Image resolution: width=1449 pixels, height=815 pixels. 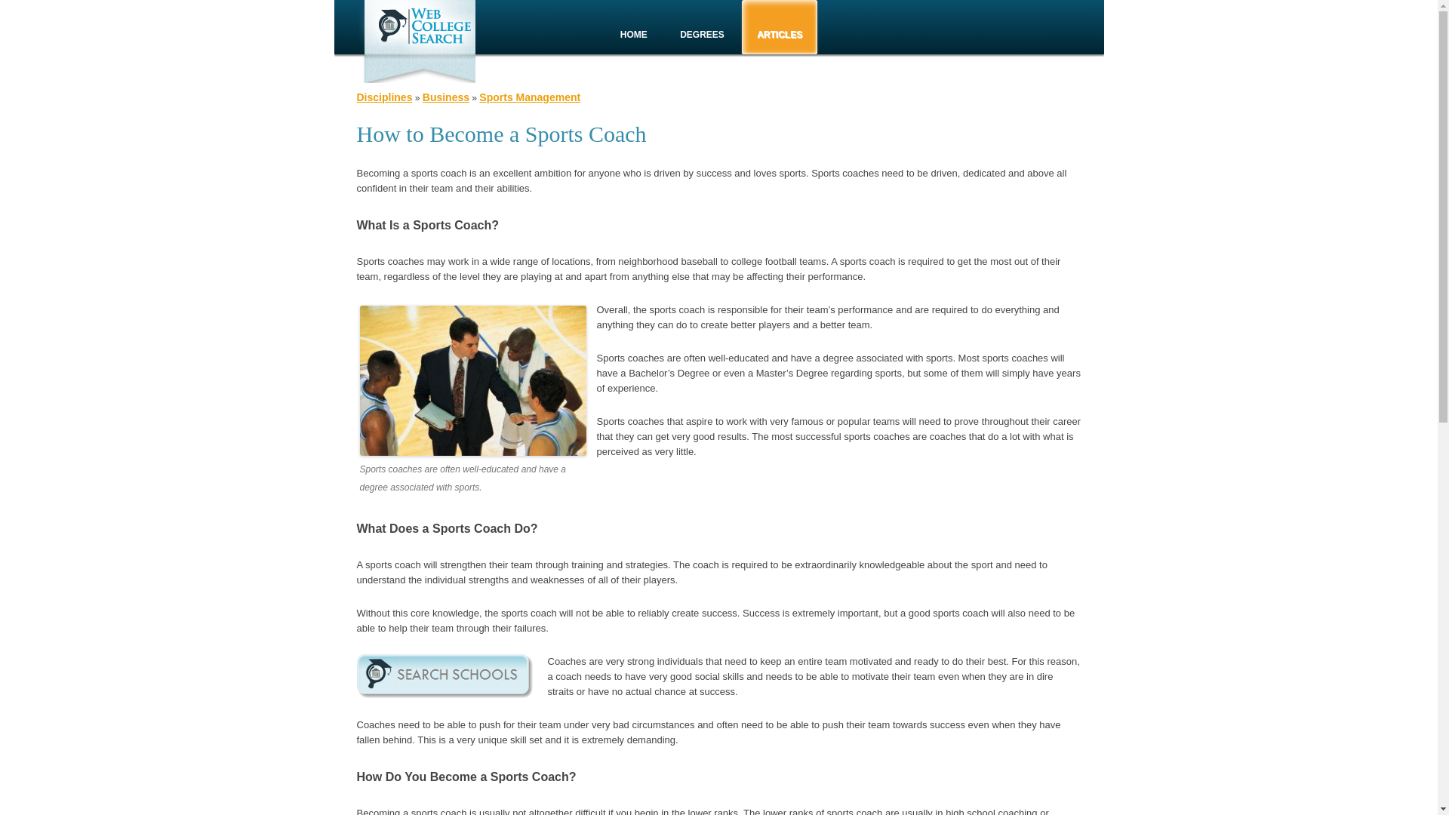 I want to click on Disciplines, so click(x=383, y=97).